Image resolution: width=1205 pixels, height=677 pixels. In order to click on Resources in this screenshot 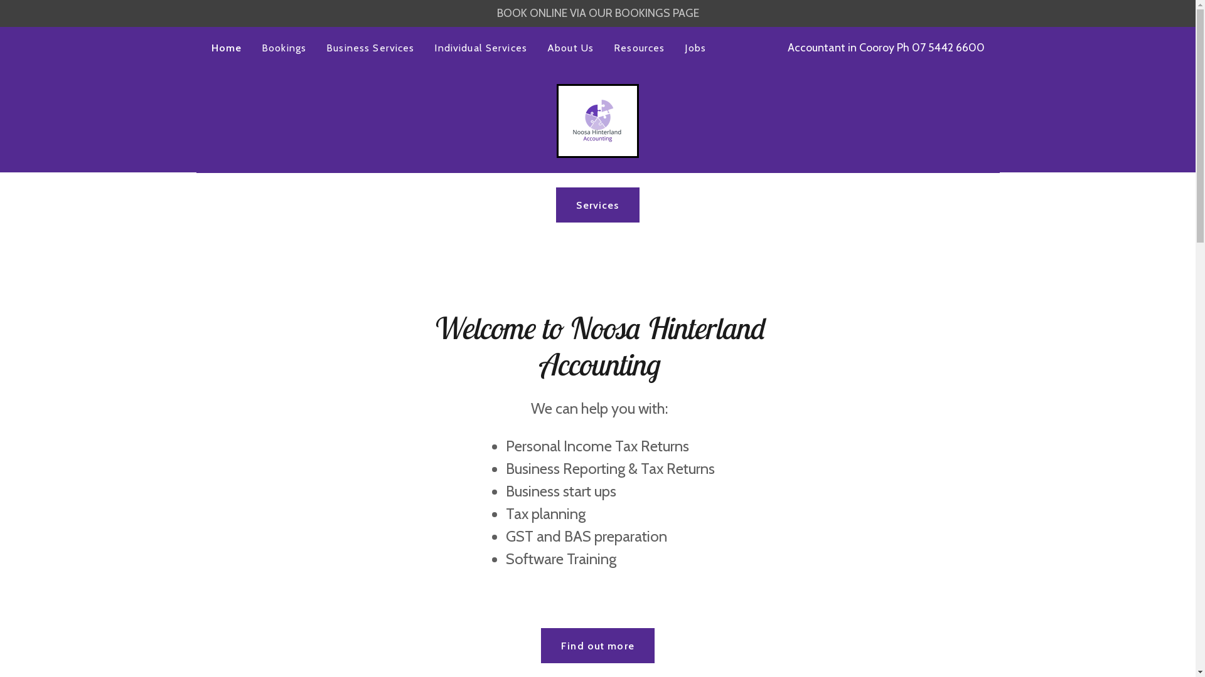, I will do `click(639, 48)`.